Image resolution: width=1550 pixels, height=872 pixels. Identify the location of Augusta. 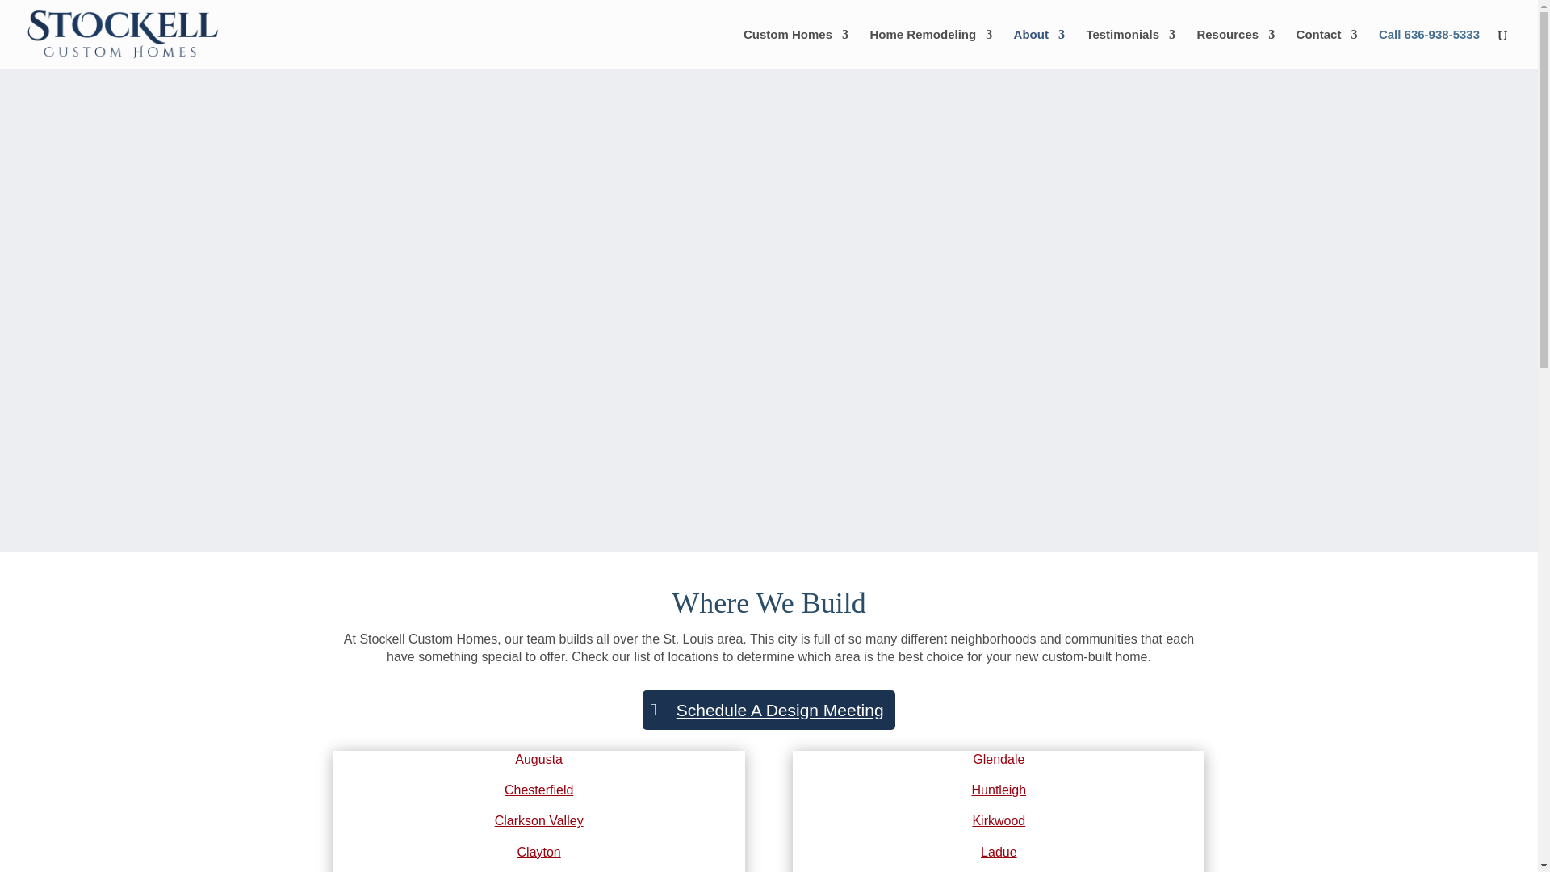
(538, 759).